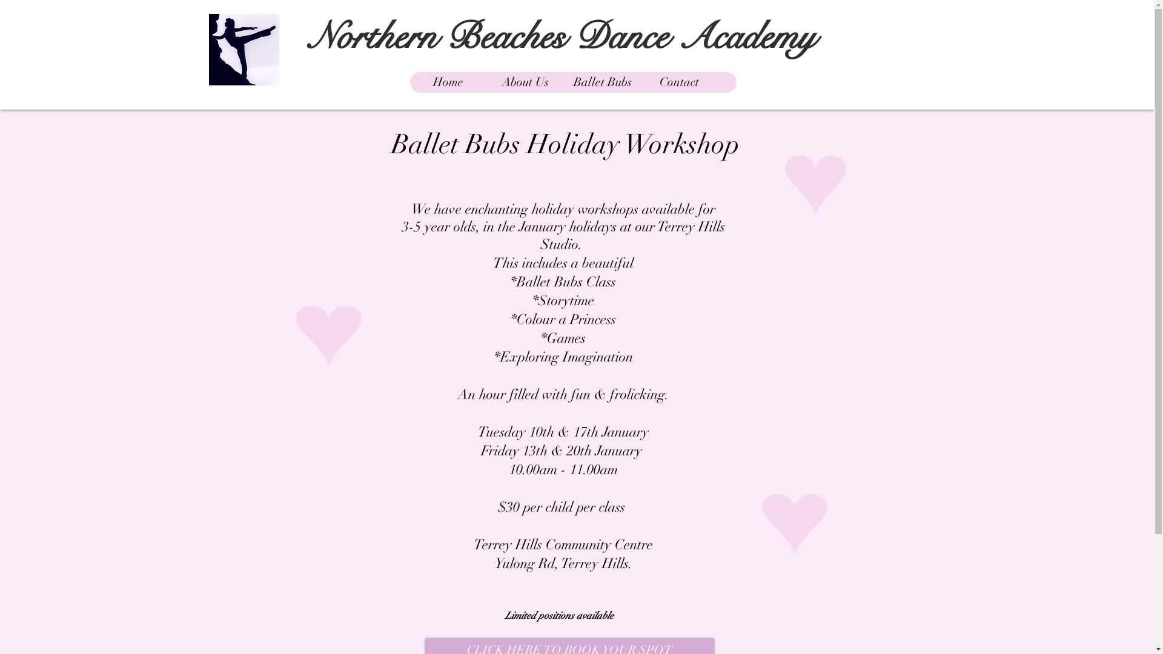 This screenshot has width=1163, height=654. Describe the element at coordinates (680, 82) in the screenshot. I see `Contact` at that location.